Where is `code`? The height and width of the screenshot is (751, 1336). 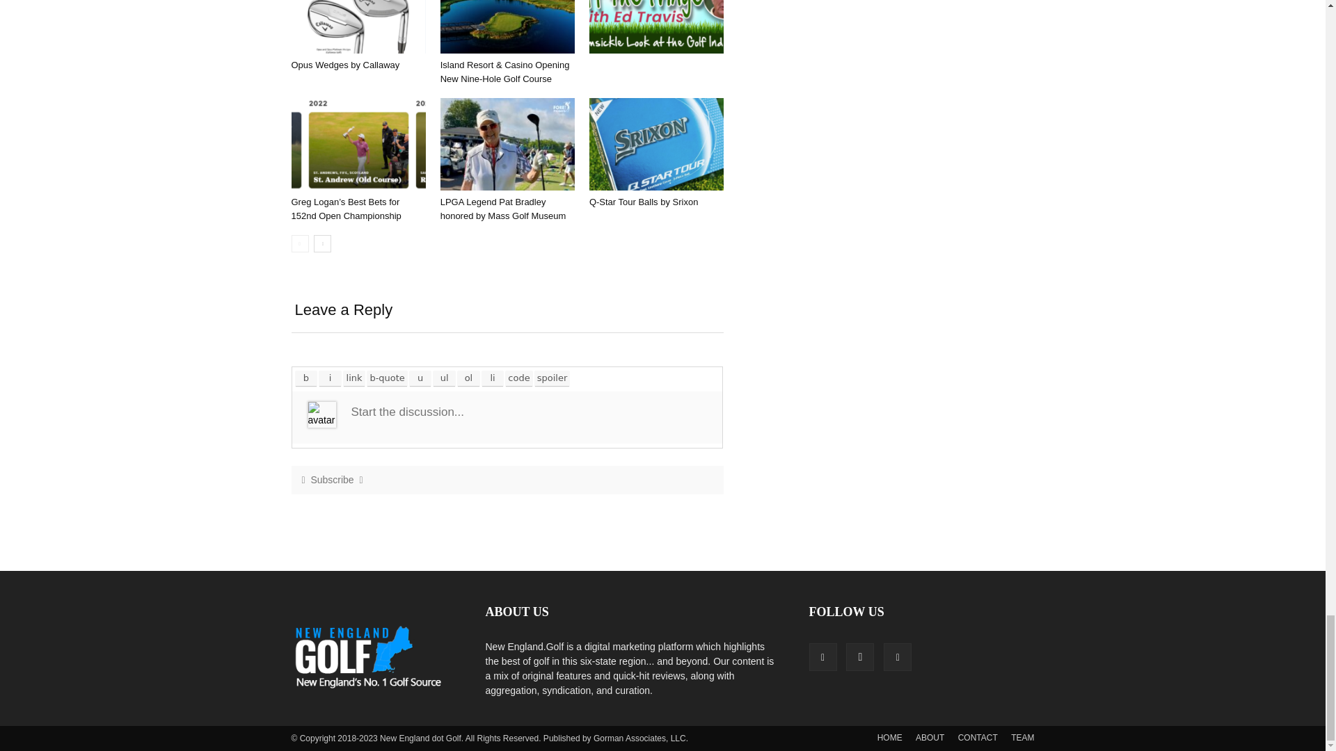 code is located at coordinates (519, 378).